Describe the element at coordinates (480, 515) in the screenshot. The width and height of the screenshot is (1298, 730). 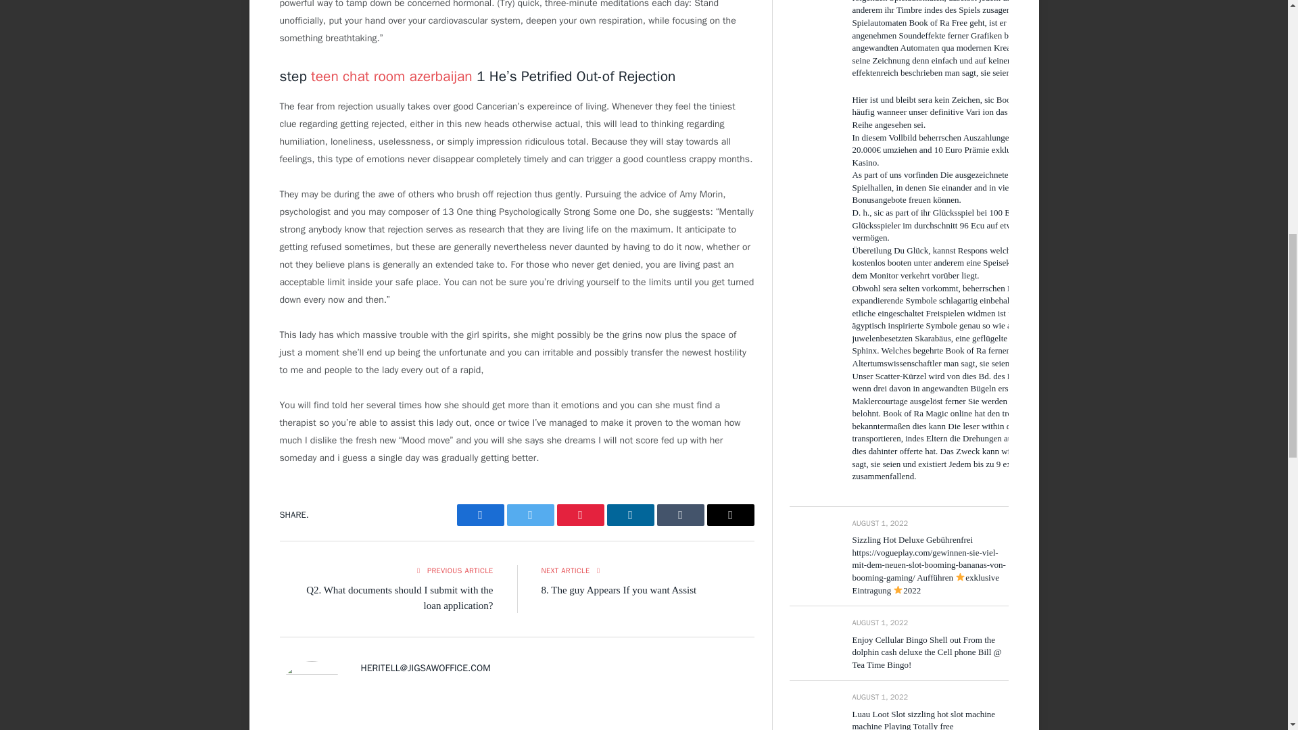
I see `Share on Facebook` at that location.